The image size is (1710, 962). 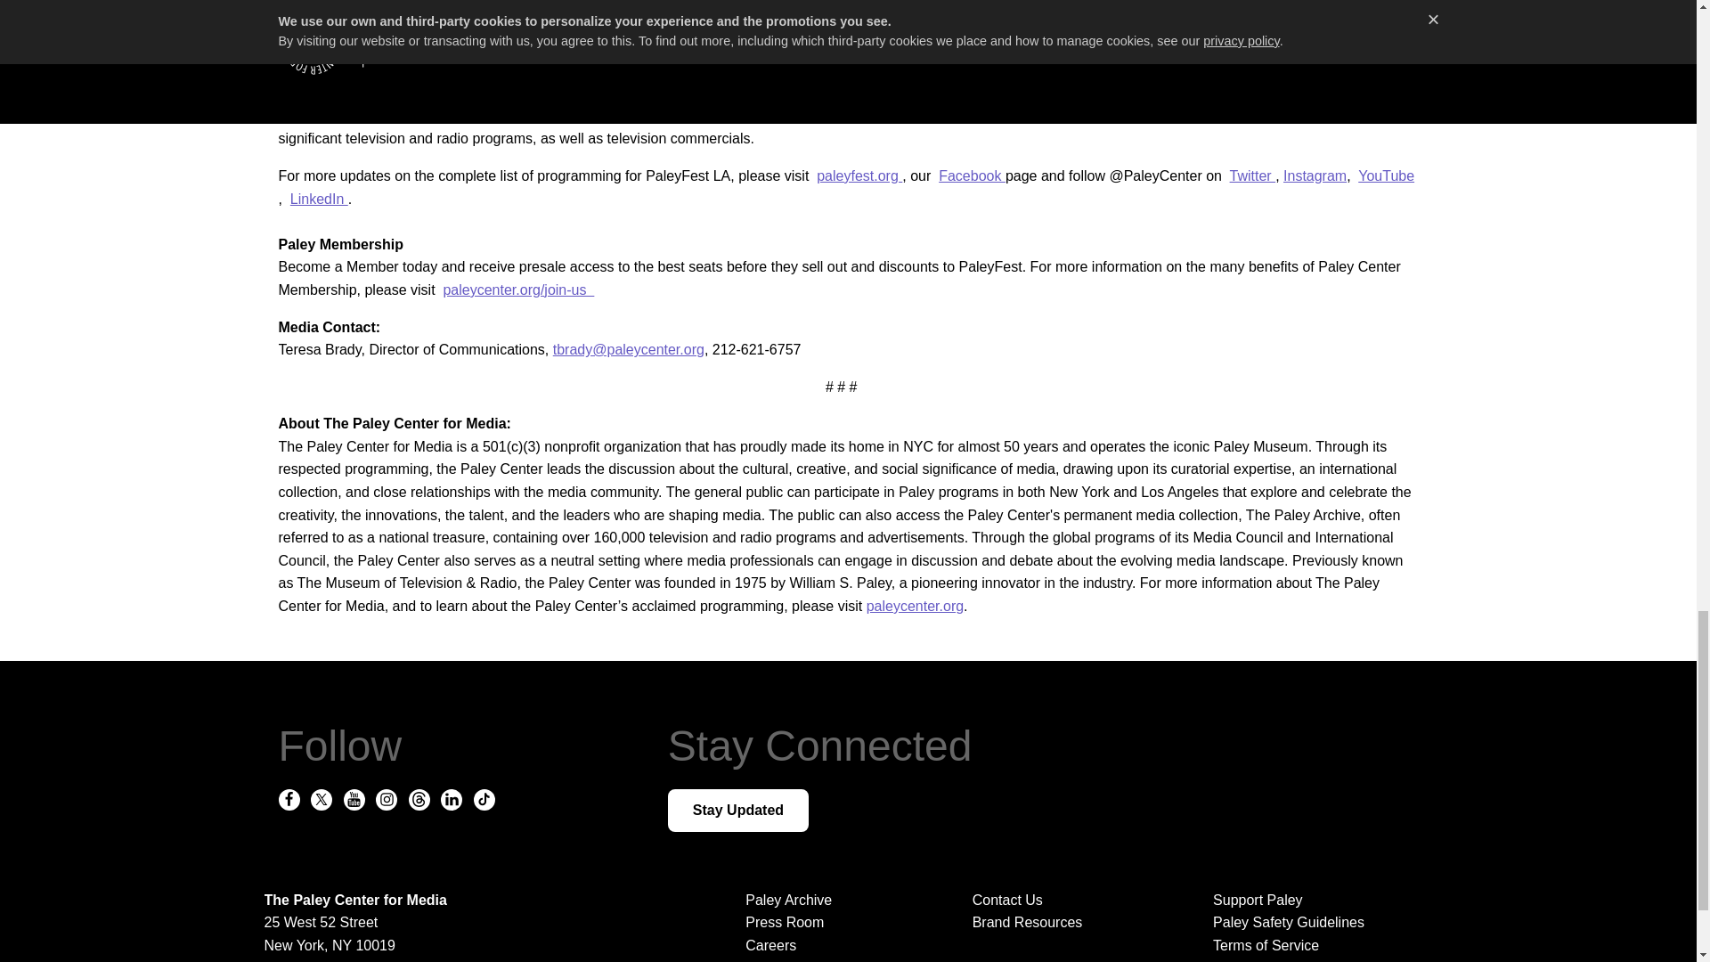 What do you see at coordinates (1386, 176) in the screenshot?
I see `YouTube` at bounding box center [1386, 176].